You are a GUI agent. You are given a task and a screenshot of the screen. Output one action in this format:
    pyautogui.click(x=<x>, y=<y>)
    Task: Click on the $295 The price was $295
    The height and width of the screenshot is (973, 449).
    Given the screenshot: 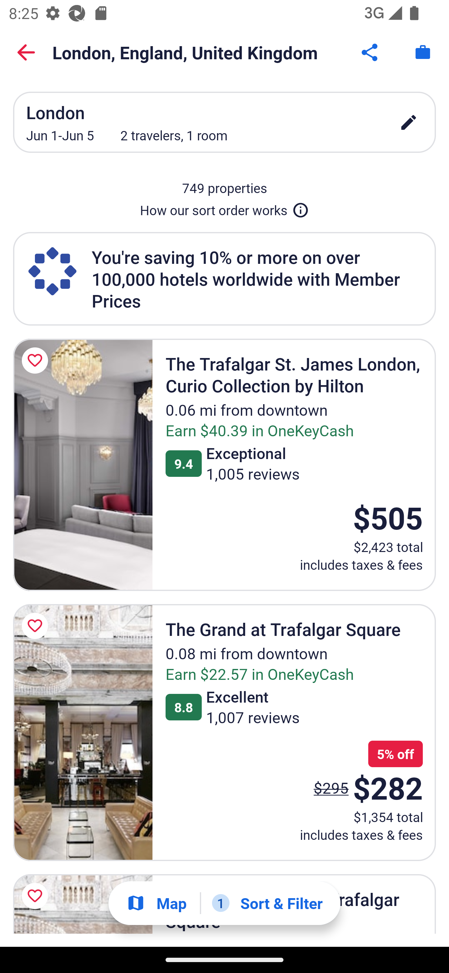 What is the action you would take?
    pyautogui.click(x=331, y=788)
    